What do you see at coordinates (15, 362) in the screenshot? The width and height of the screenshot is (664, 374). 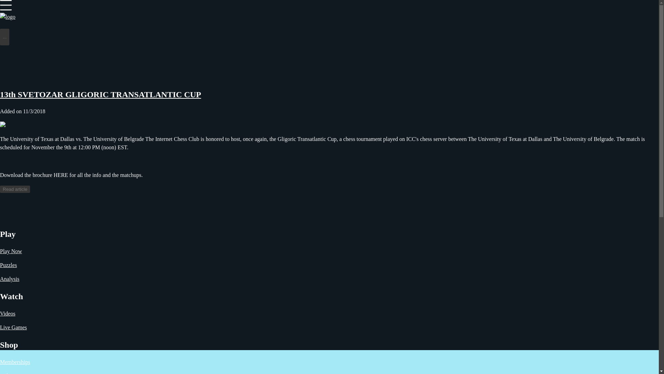 I see `Memberships` at bounding box center [15, 362].